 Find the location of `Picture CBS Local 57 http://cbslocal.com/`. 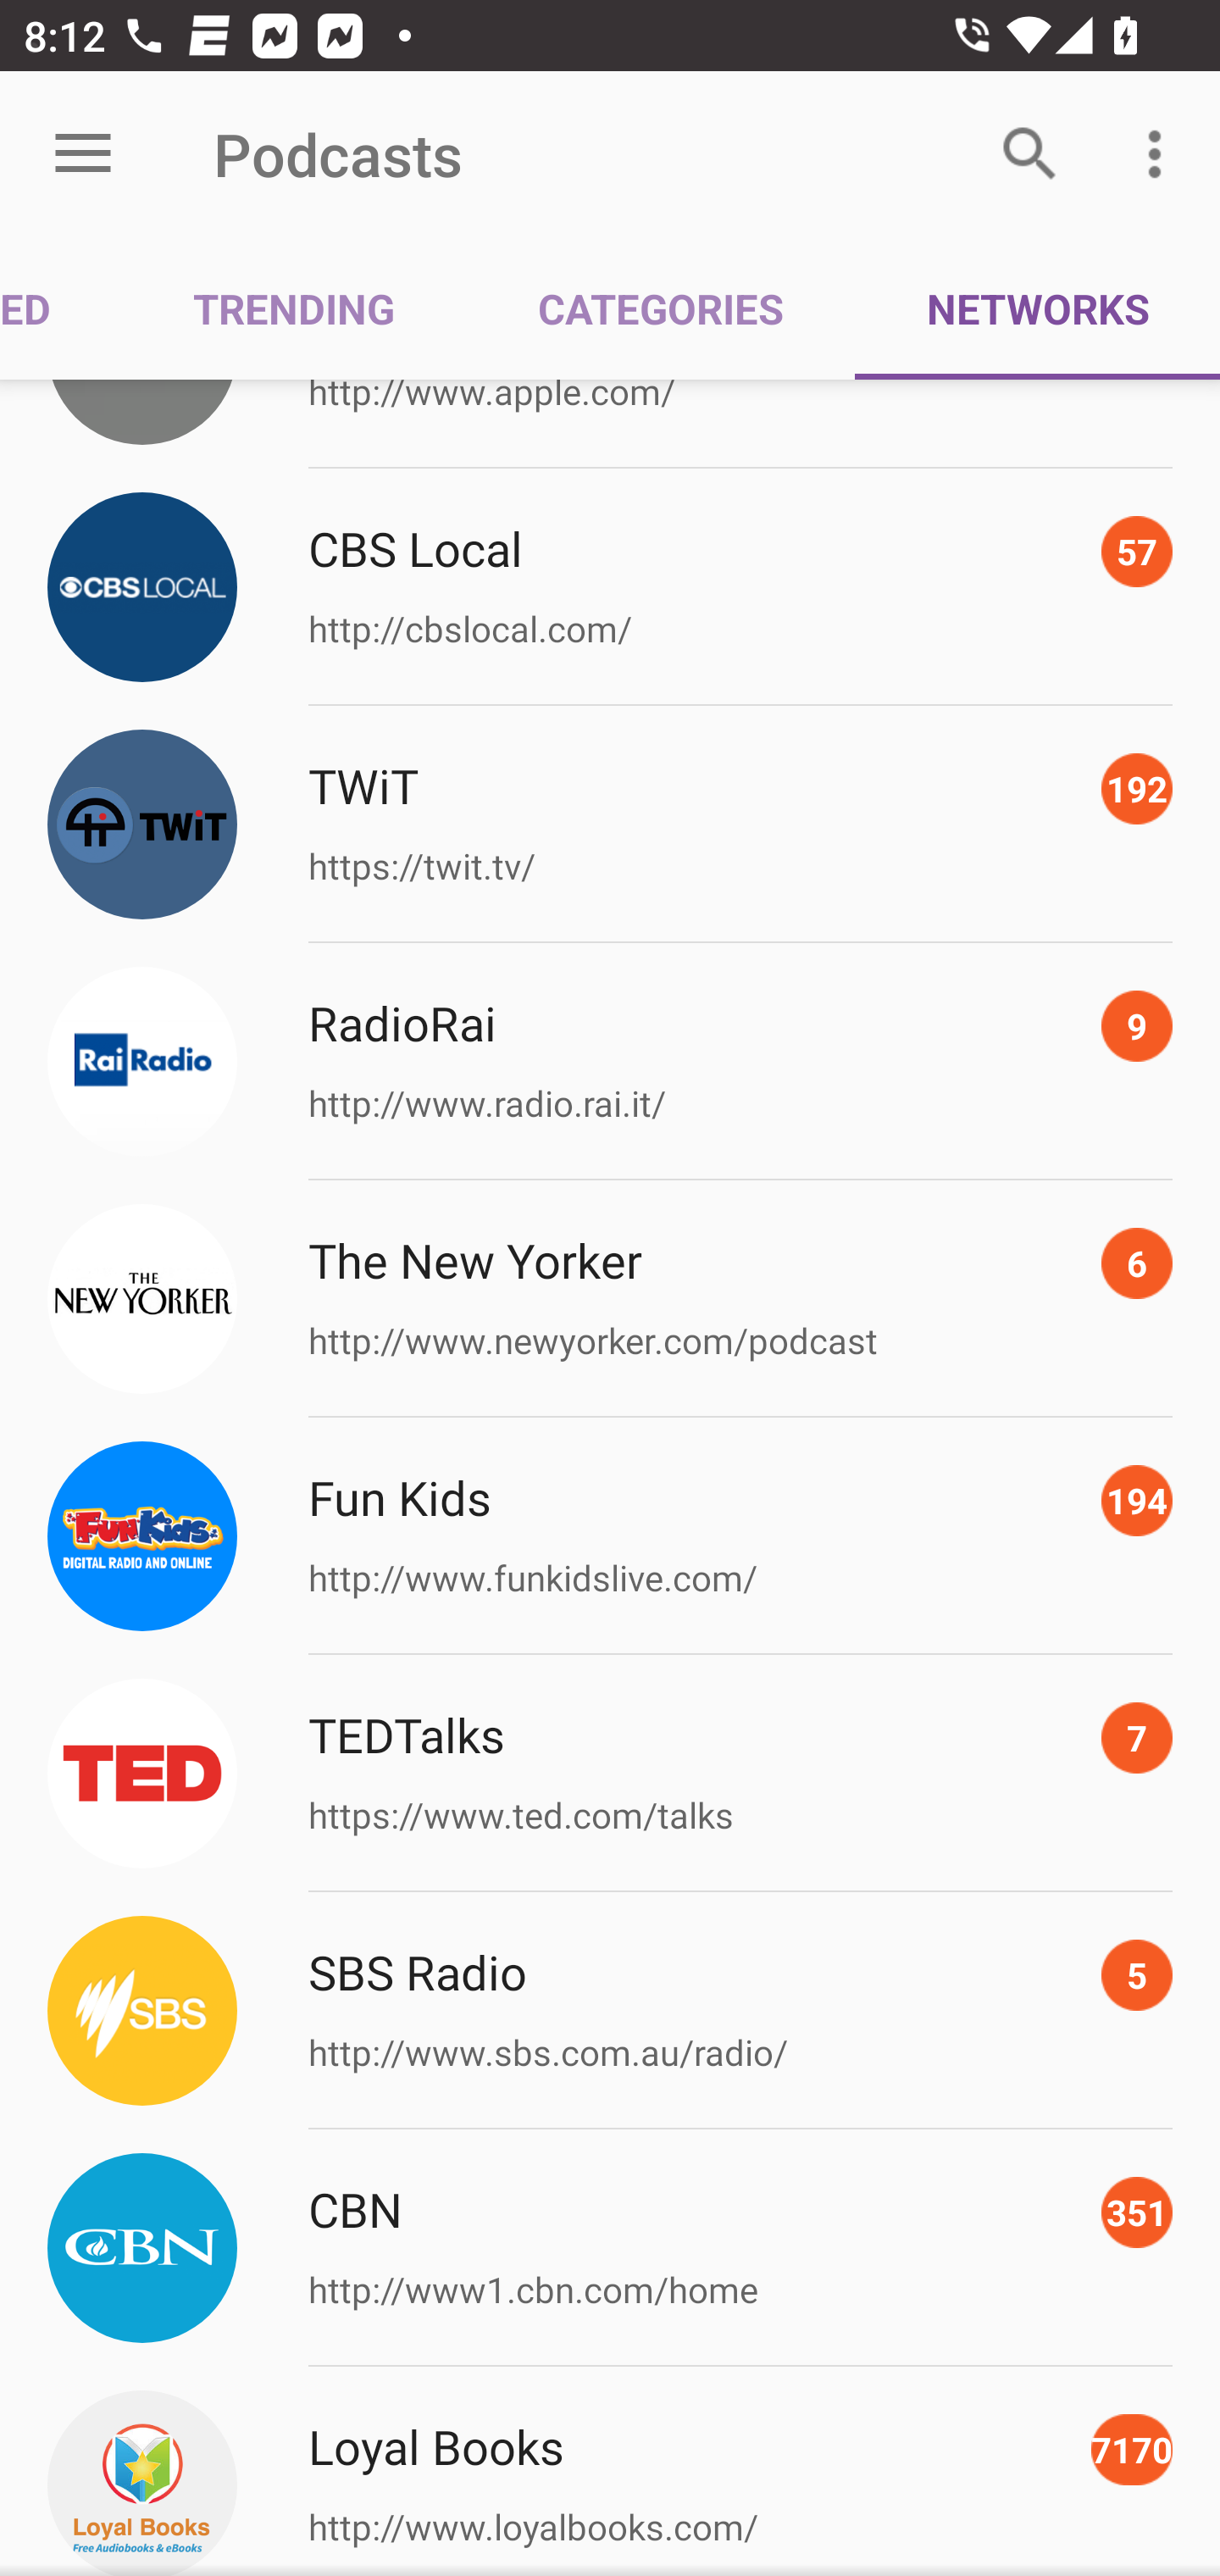

Picture CBS Local 57 http://cbslocal.com/ is located at coordinates (610, 586).